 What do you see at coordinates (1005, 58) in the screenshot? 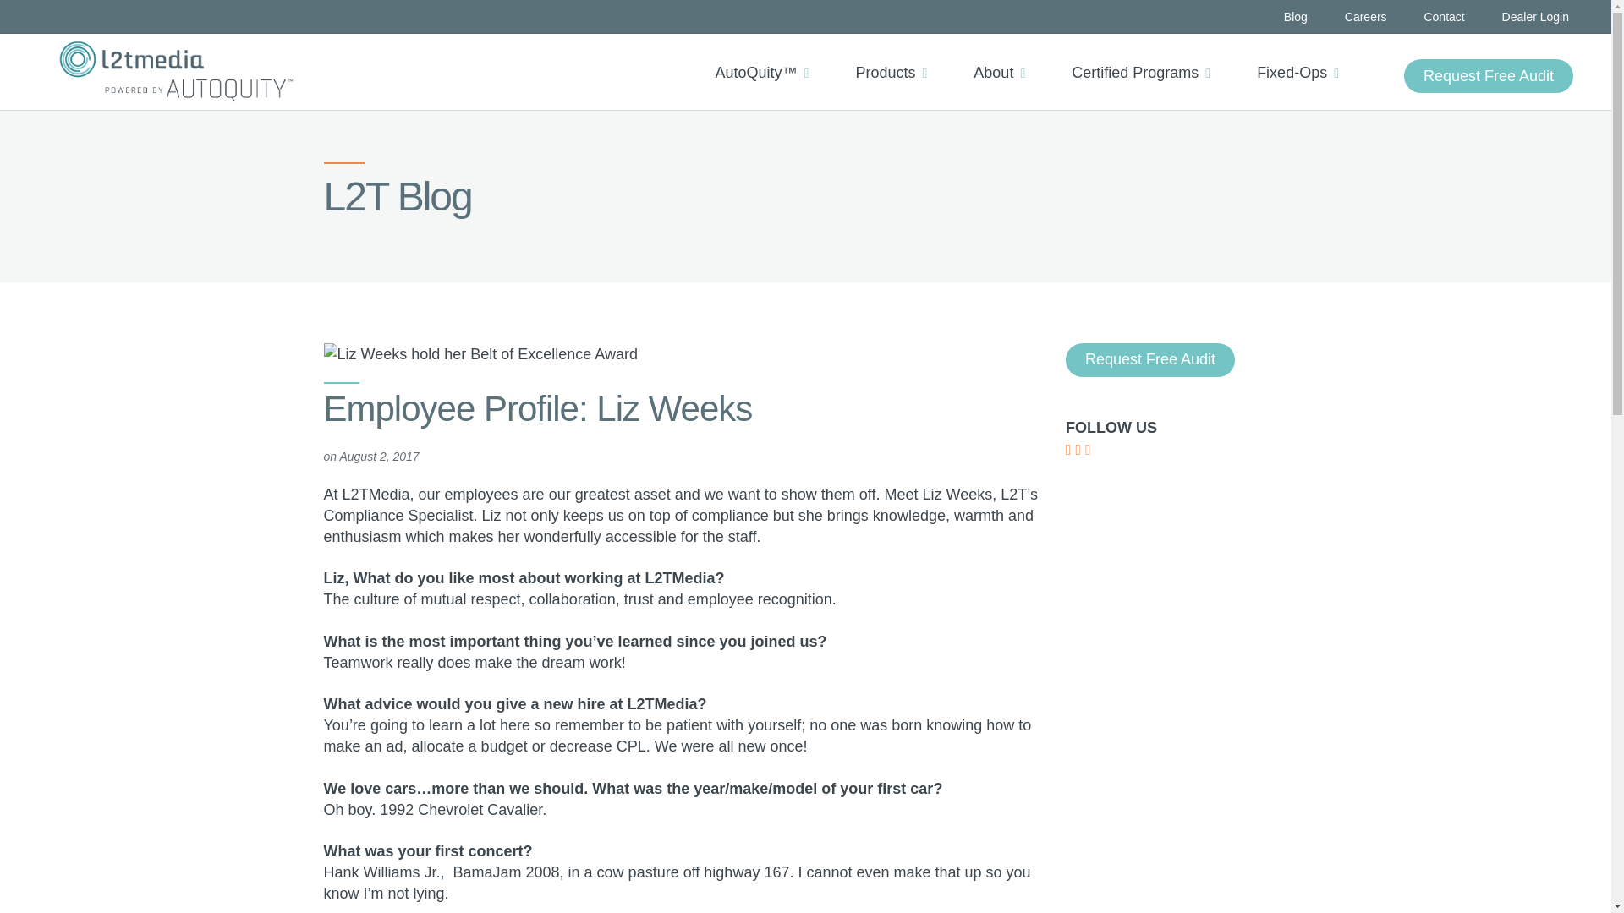
I see `About` at bounding box center [1005, 58].